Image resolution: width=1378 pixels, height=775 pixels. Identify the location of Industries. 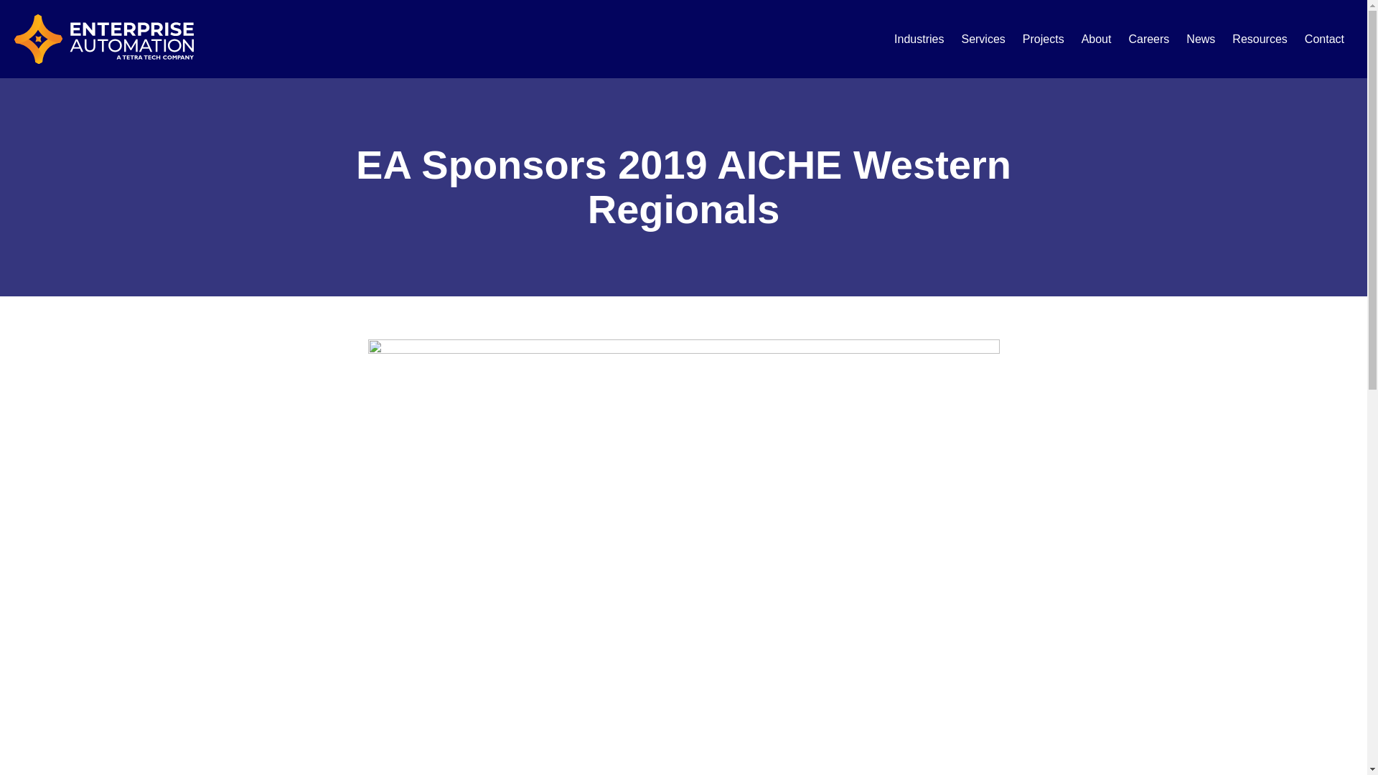
(919, 39).